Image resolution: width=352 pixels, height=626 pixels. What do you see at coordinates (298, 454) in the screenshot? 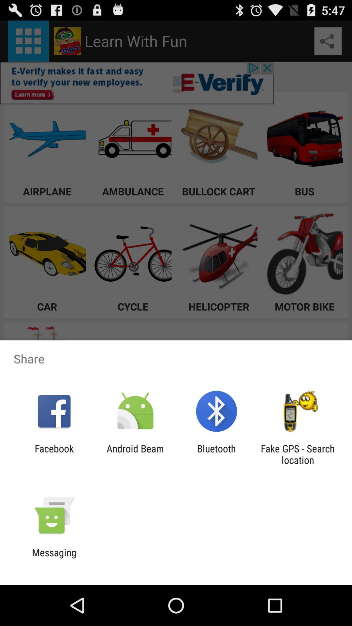
I see `press item to the right of the bluetooth item` at bounding box center [298, 454].